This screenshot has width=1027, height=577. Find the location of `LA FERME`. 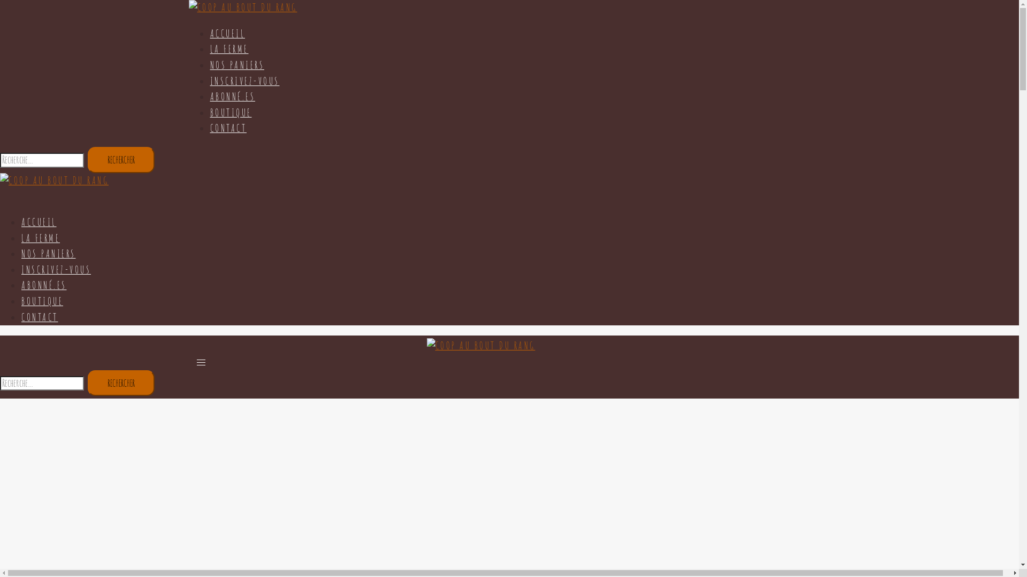

LA FERME is located at coordinates (229, 49).